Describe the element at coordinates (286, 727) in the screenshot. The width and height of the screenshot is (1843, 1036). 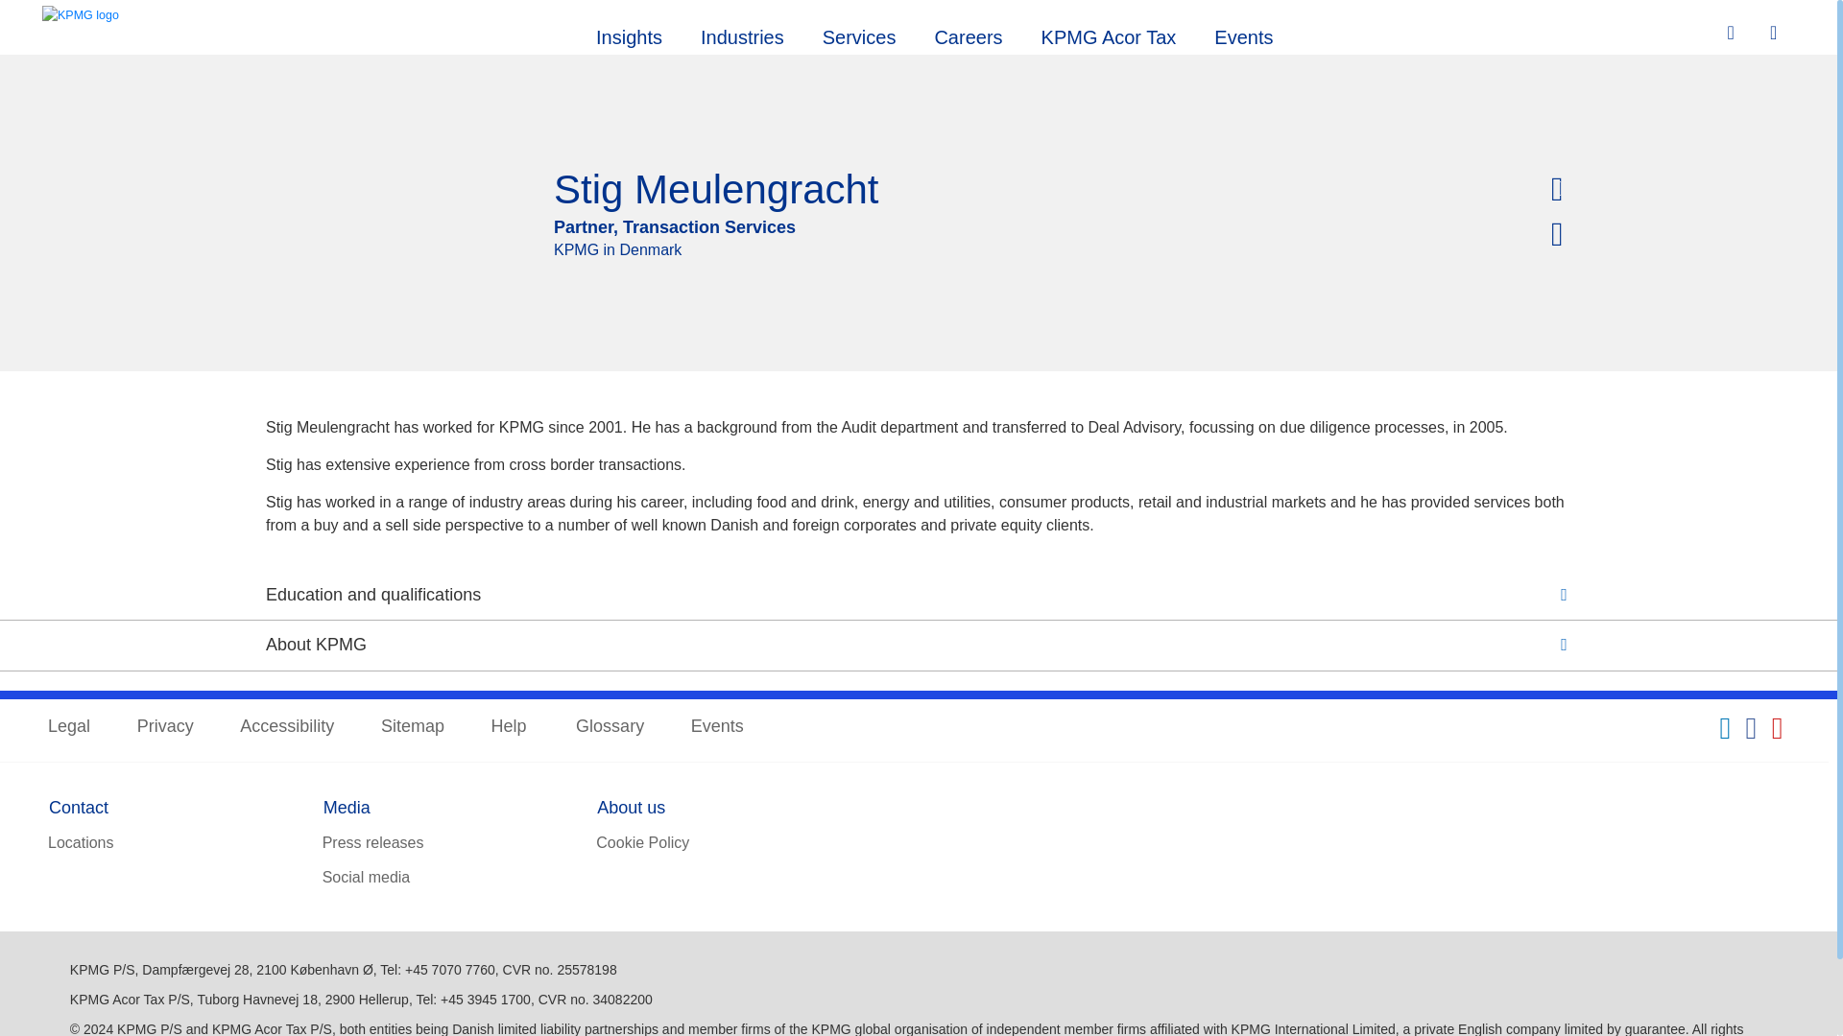
I see `Accessibility` at that location.